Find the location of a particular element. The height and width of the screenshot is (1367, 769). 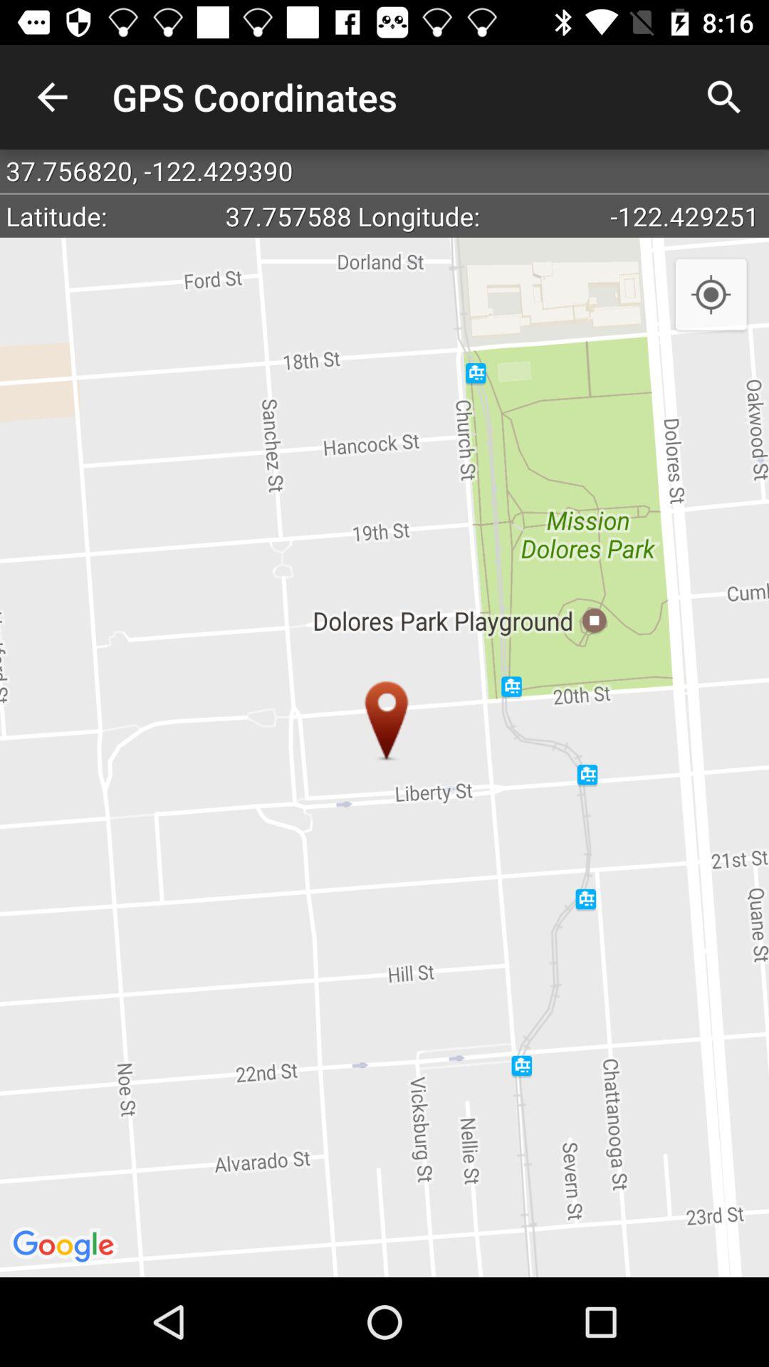

click the item above the 37 756820 122 icon is located at coordinates (723, 97).